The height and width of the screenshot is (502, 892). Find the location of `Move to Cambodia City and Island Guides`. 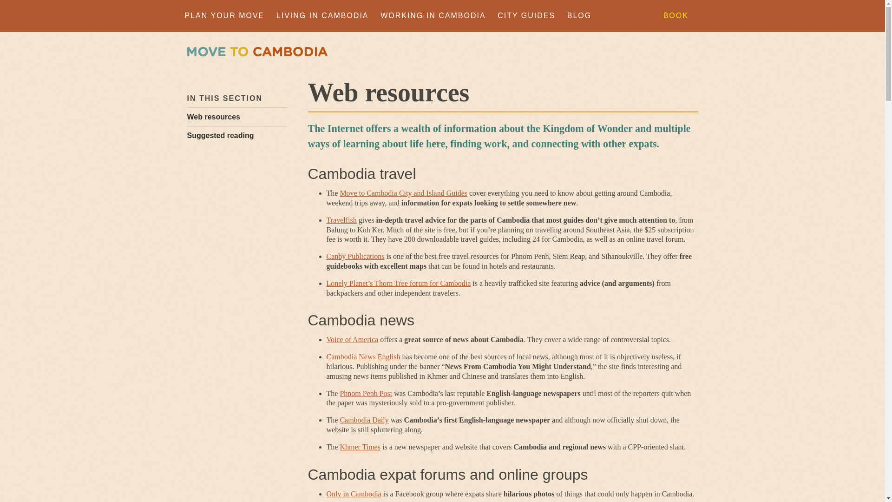

Move to Cambodia City and Island Guides is located at coordinates (403, 193).